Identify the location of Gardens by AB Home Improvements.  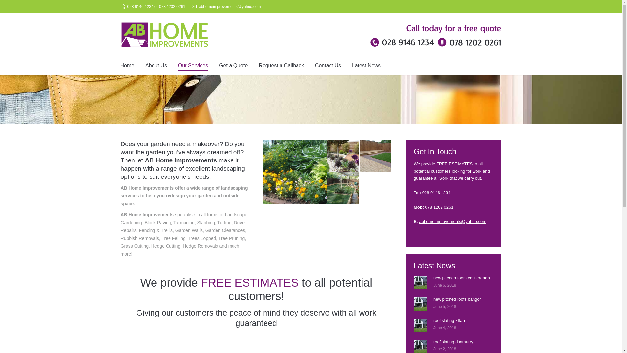
(376, 156).